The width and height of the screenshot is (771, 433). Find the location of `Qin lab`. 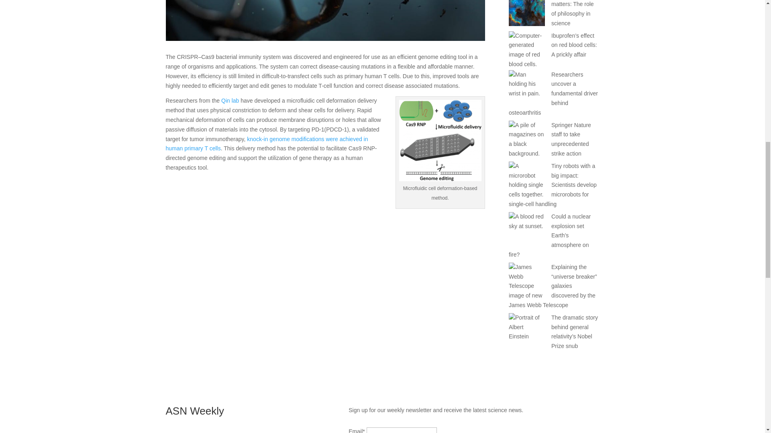

Qin lab is located at coordinates (230, 101).